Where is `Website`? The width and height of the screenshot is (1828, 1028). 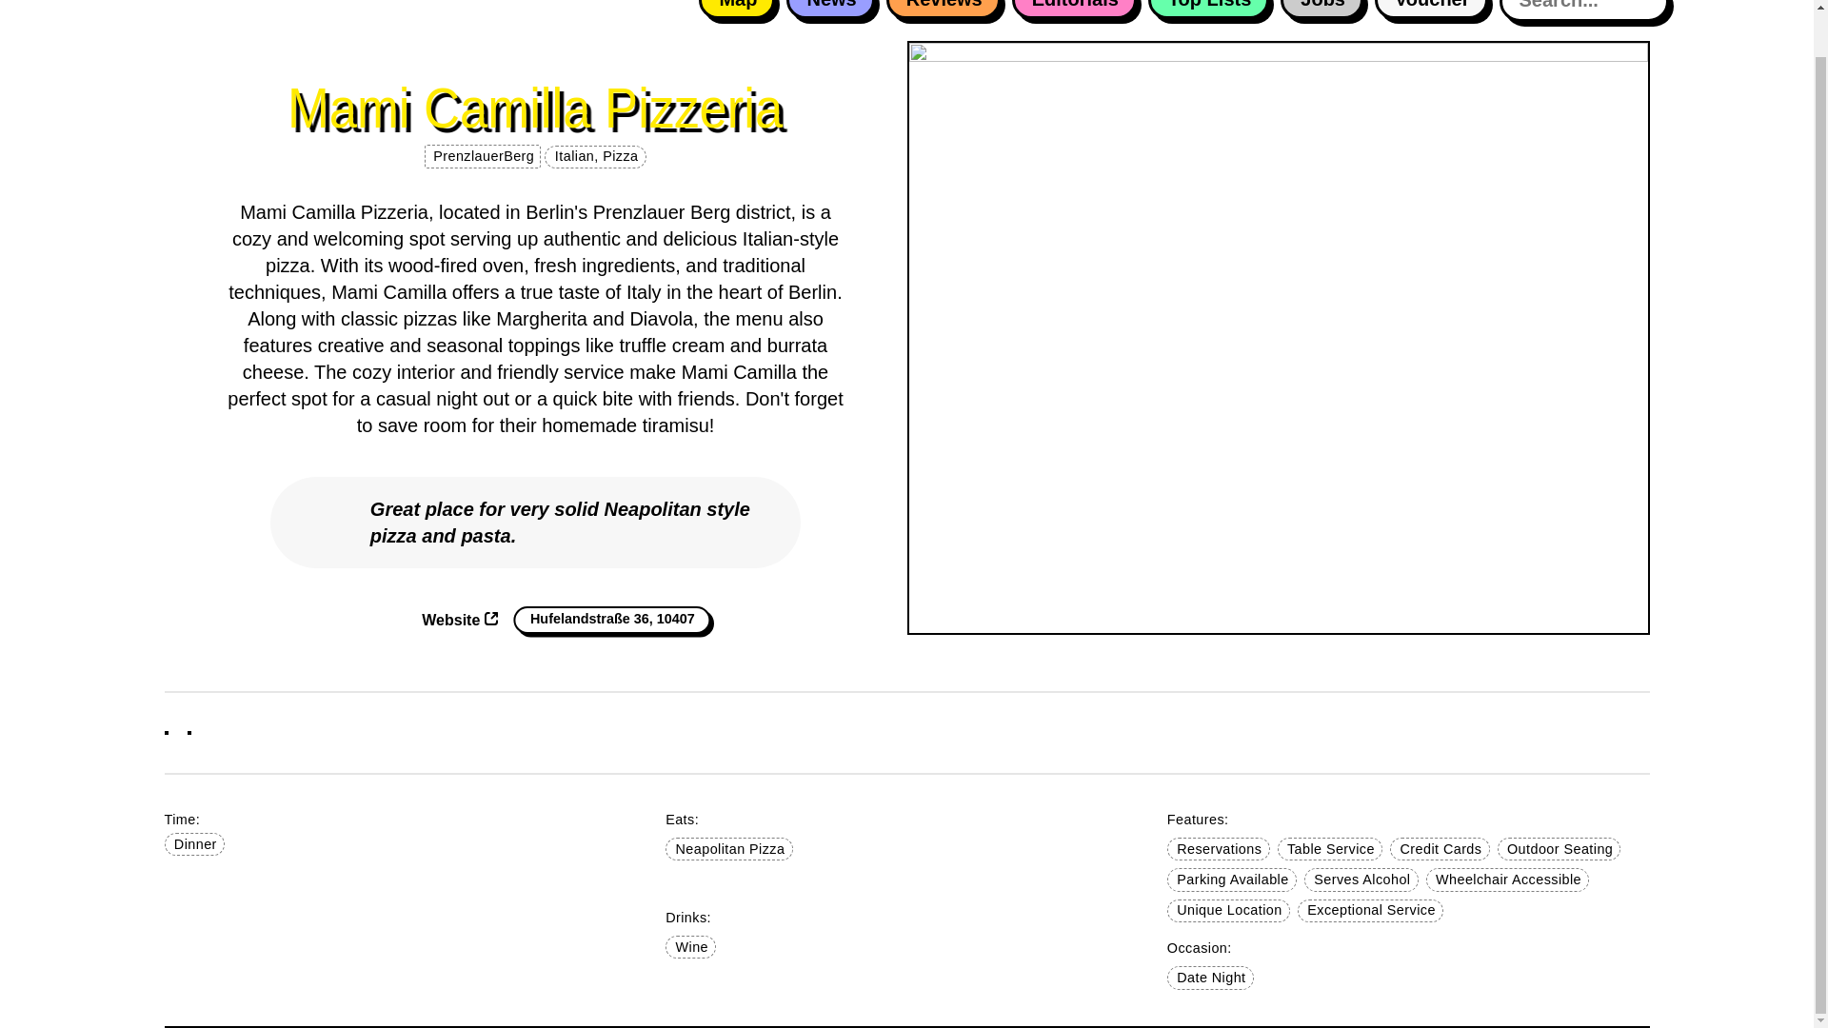
Website is located at coordinates (459, 619).